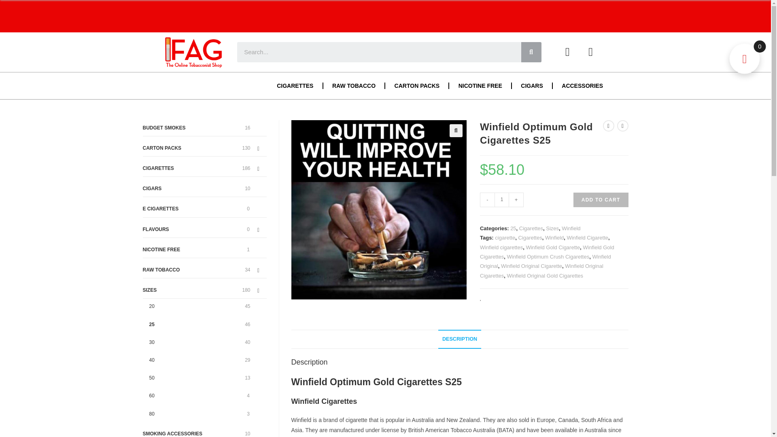 The image size is (777, 437). What do you see at coordinates (379, 52) in the screenshot?
I see `Search` at bounding box center [379, 52].